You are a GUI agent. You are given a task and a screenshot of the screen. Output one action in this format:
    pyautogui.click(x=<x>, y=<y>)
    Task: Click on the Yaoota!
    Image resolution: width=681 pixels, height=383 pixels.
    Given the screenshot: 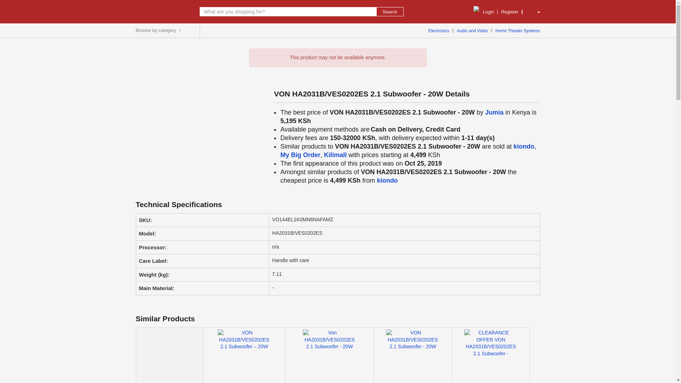 What is the action you would take?
    pyautogui.click(x=160, y=11)
    